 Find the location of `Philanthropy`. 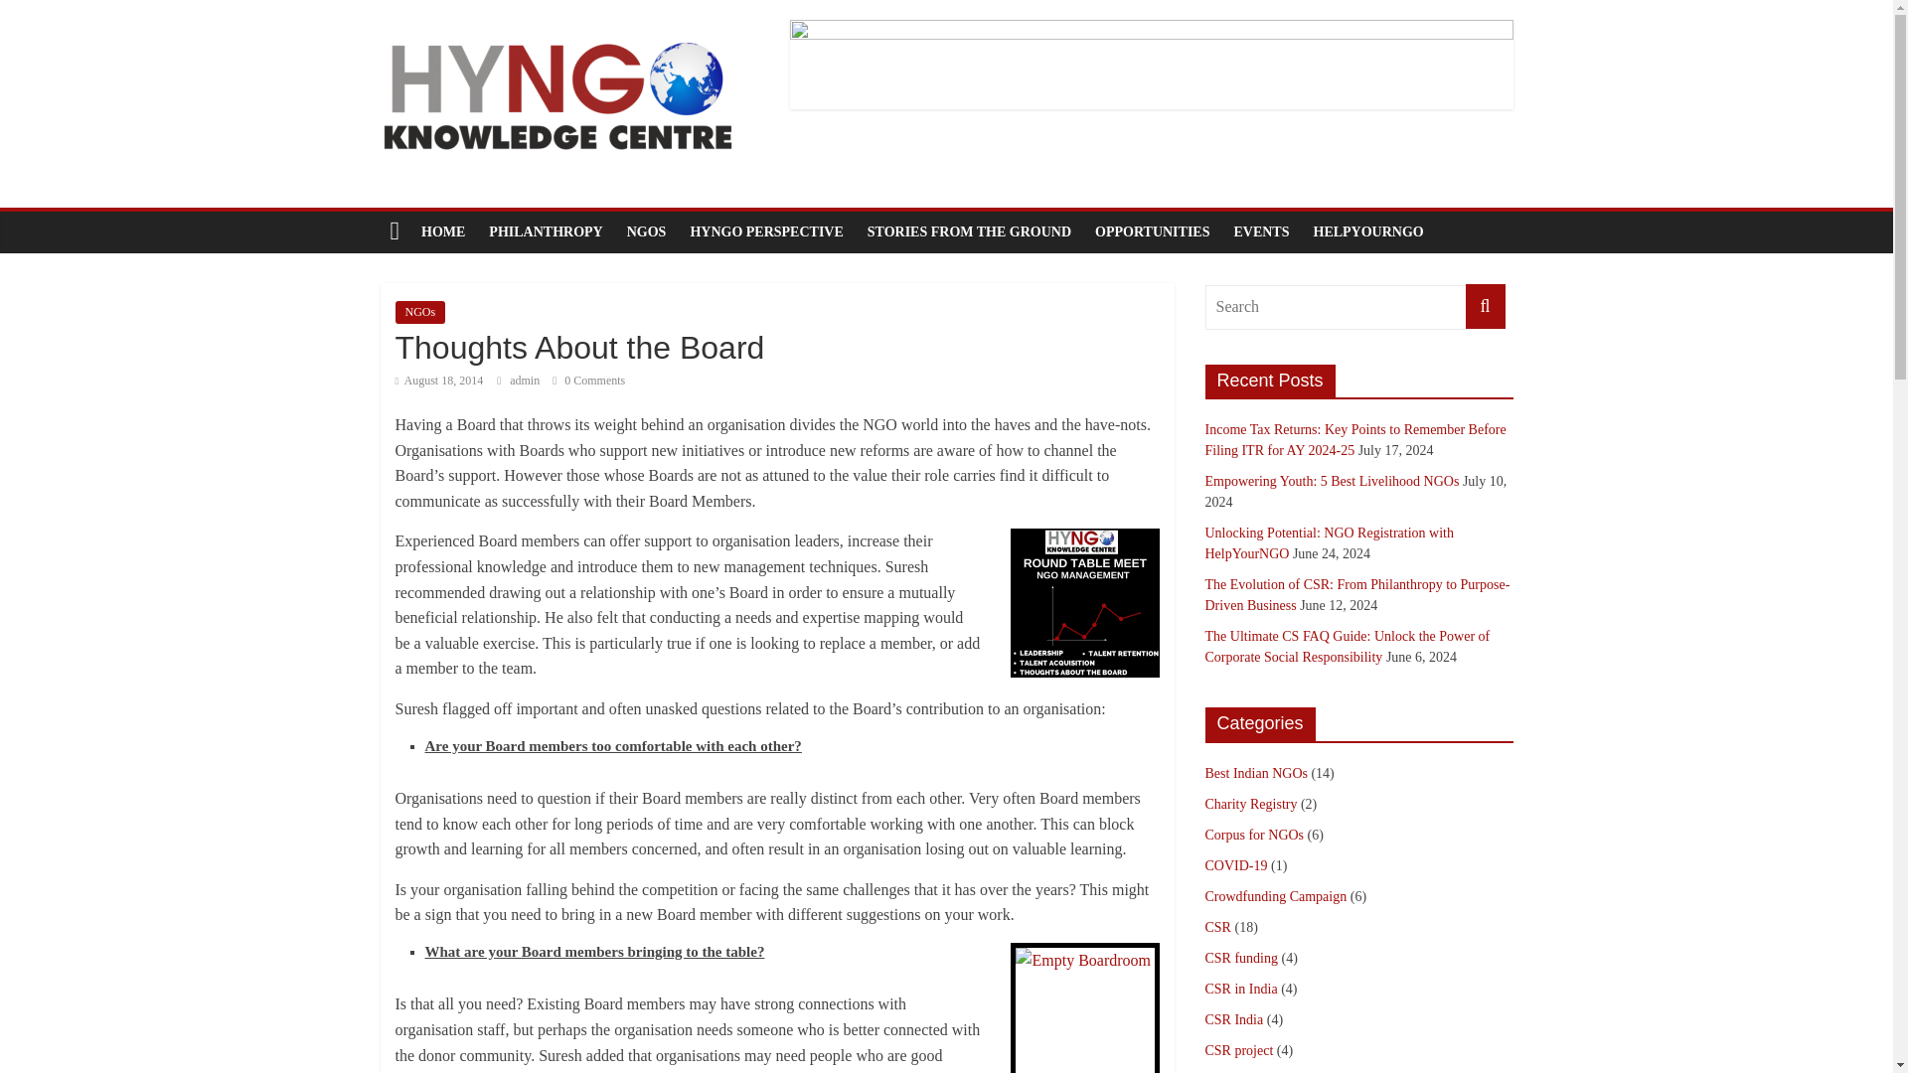

Philanthropy is located at coordinates (546, 231).